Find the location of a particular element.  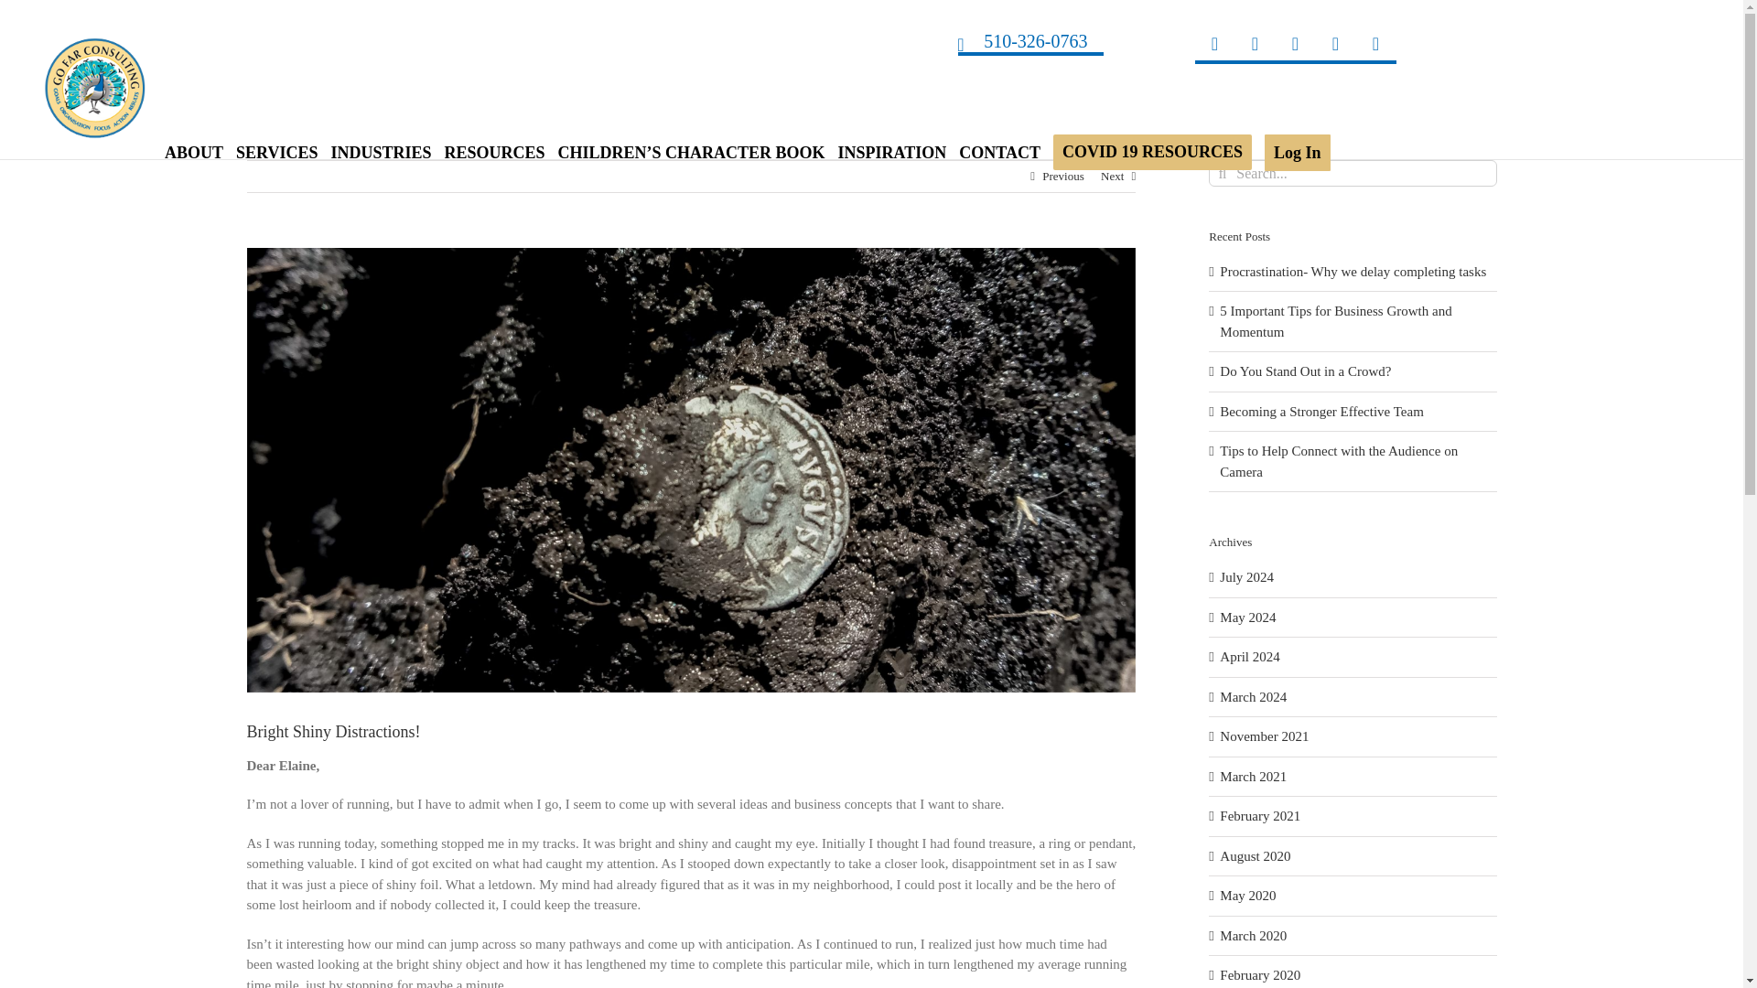

RESOURCES is located at coordinates (494, 152).